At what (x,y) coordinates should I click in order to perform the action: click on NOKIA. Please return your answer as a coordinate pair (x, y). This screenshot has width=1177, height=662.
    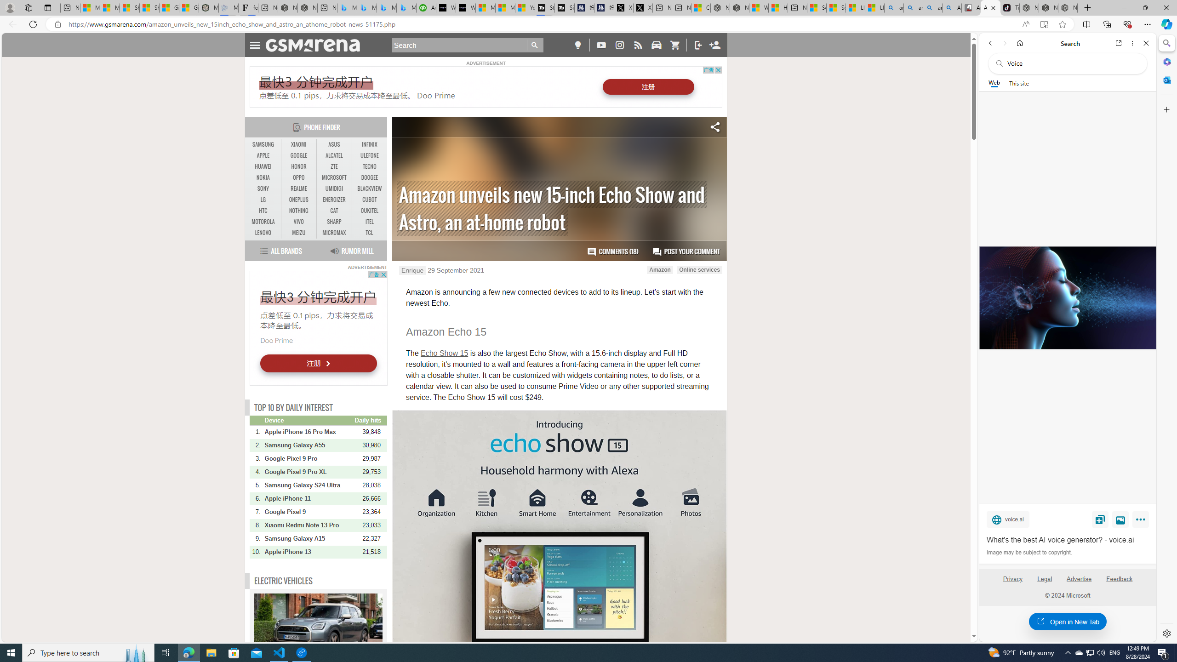
    Looking at the image, I should click on (263, 177).